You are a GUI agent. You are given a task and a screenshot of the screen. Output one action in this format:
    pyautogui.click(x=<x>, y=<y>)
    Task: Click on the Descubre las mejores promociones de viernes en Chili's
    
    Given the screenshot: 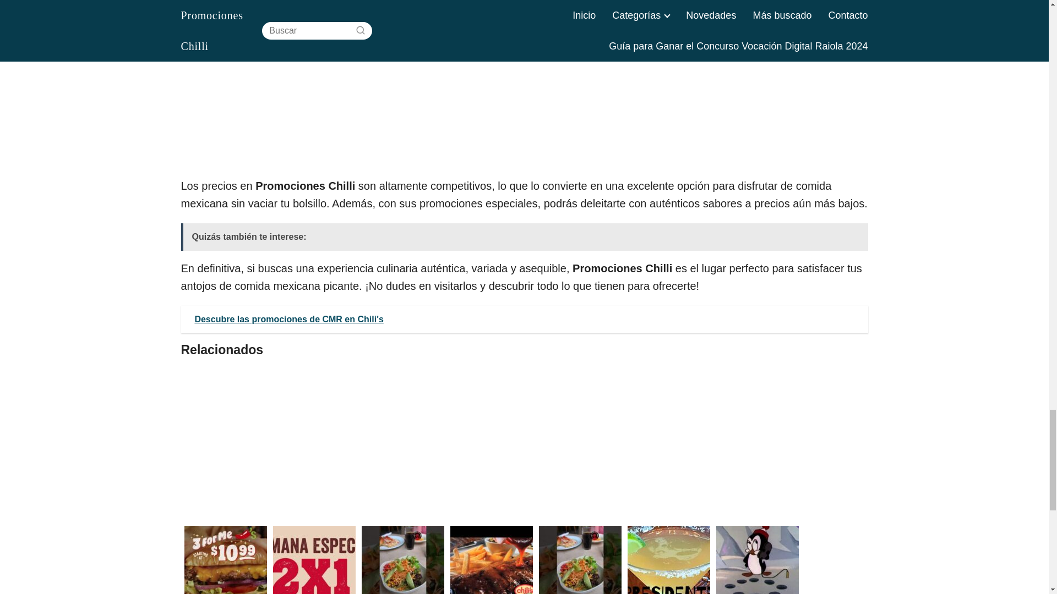 What is the action you would take?
    pyautogui.click(x=402, y=558)
    